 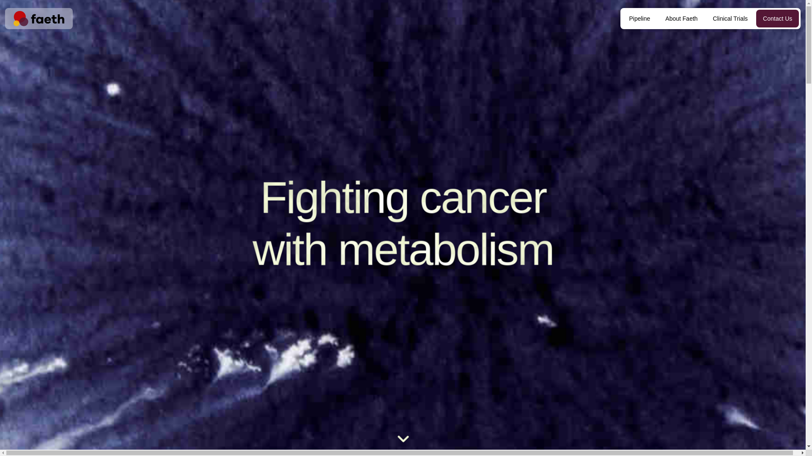 What do you see at coordinates (639, 18) in the screenshot?
I see `Pipeline` at bounding box center [639, 18].